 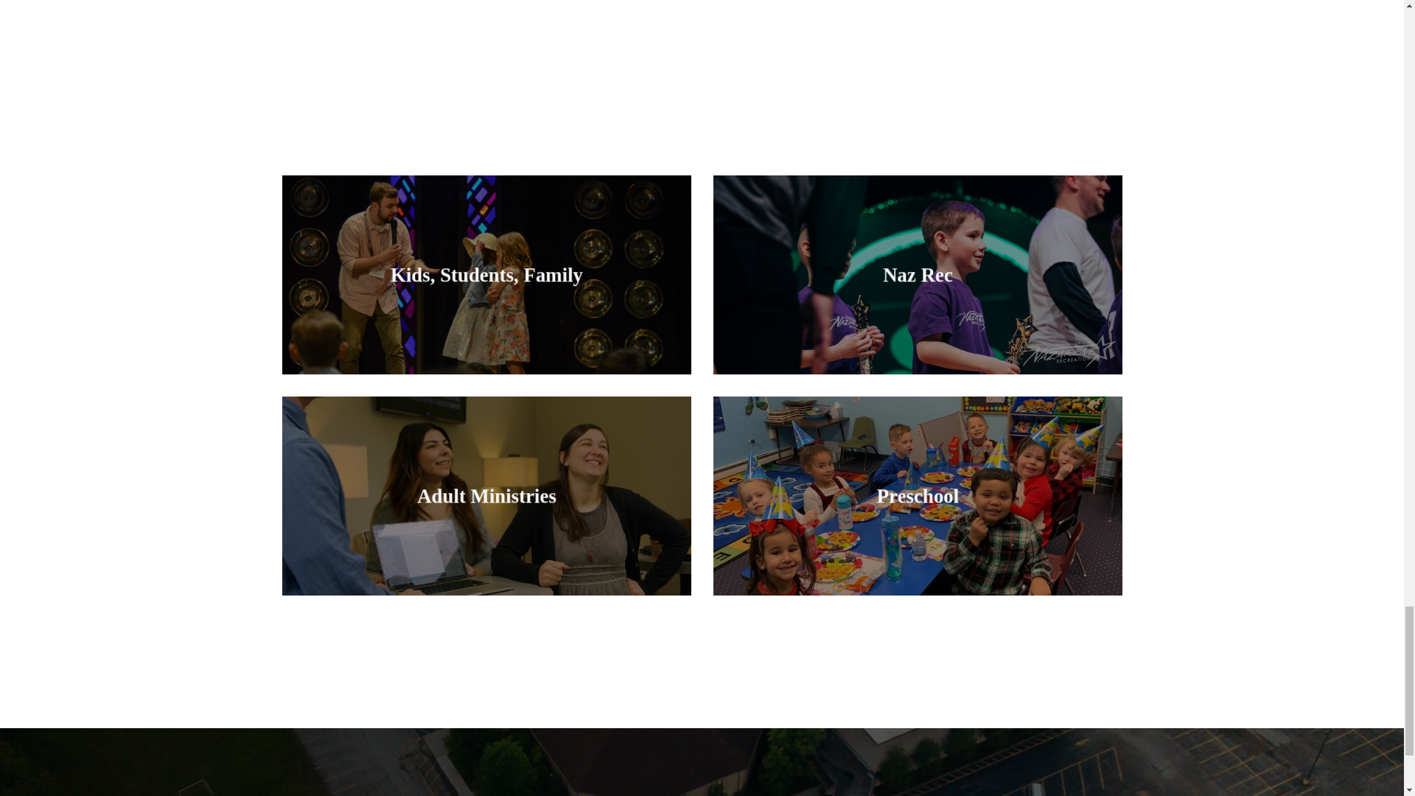 What do you see at coordinates (933, 280) in the screenshot?
I see `Connect` at bounding box center [933, 280].